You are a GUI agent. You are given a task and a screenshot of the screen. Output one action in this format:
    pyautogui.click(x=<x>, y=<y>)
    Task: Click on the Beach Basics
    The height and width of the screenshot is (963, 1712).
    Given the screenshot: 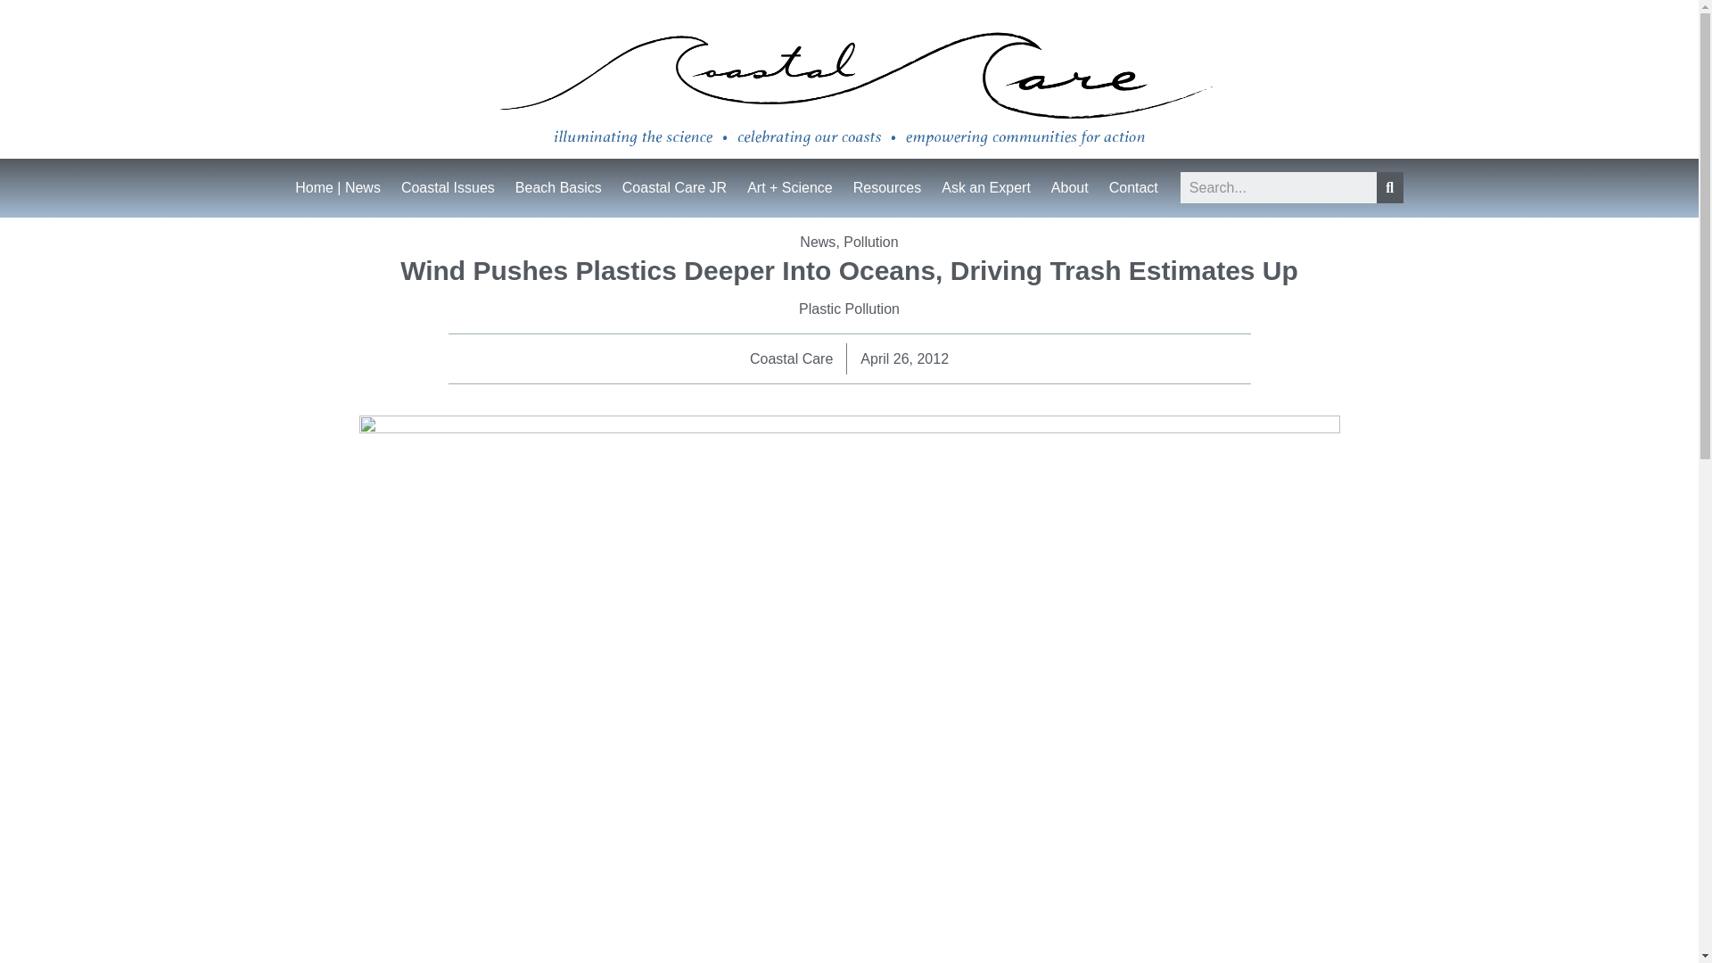 What is the action you would take?
    pyautogui.click(x=558, y=187)
    